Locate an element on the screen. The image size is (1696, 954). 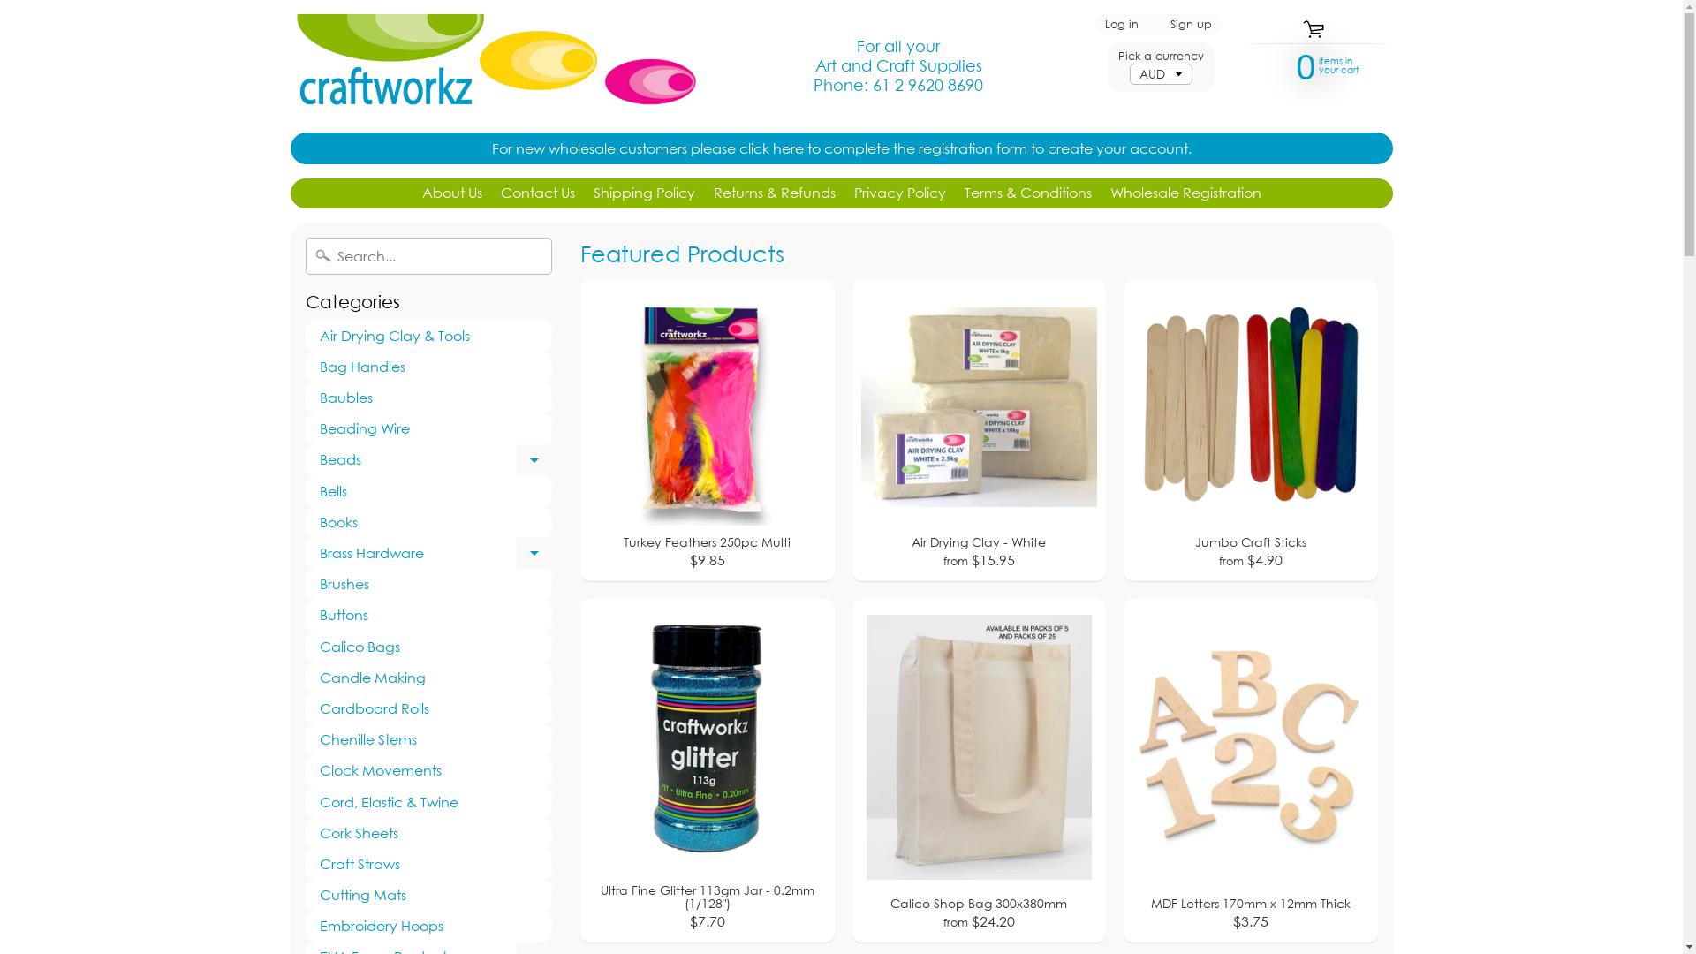
Returns & Refunds is located at coordinates (775, 193).